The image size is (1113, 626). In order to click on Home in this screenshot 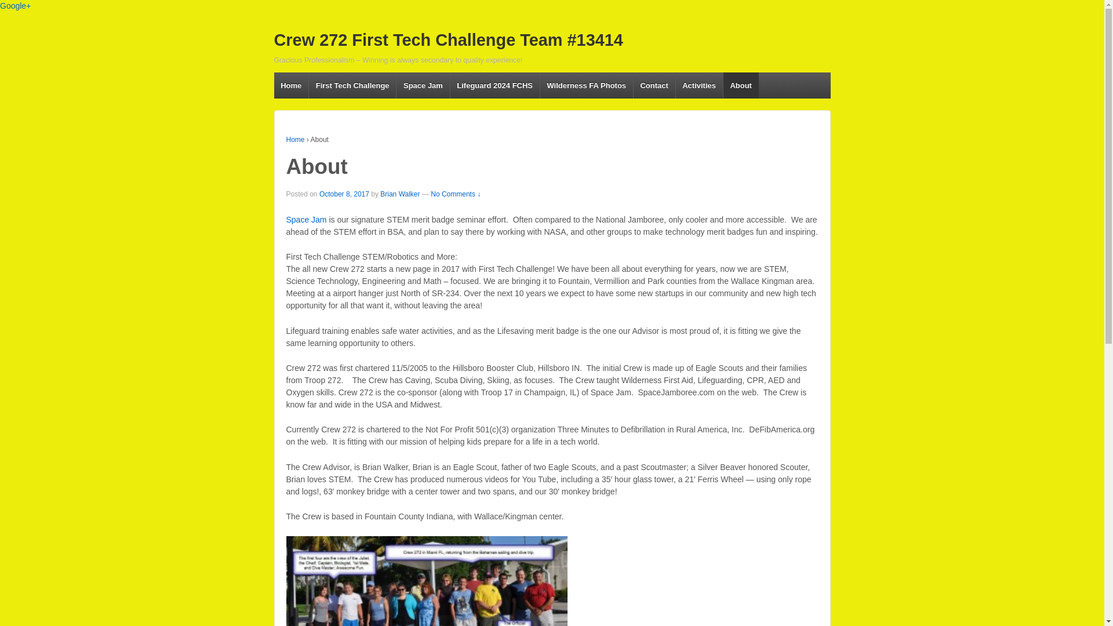, I will do `click(296, 140)`.